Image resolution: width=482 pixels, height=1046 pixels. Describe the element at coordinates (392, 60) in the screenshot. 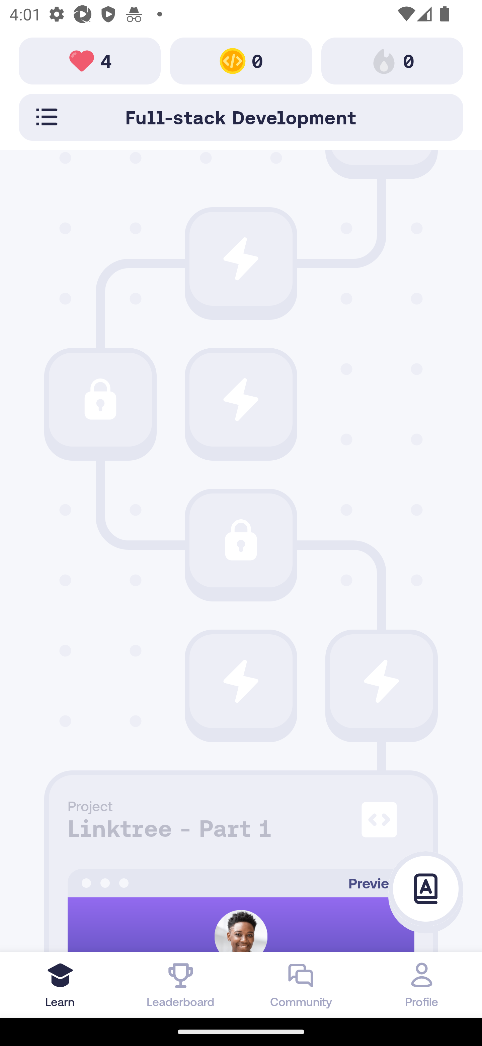

I see `Path Toolbar Image 0` at that location.